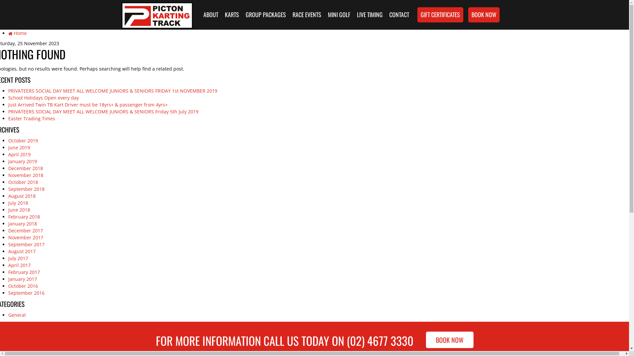 The image size is (634, 356). Describe the element at coordinates (157, 14) in the screenshot. I see `Picton Karting` at that location.